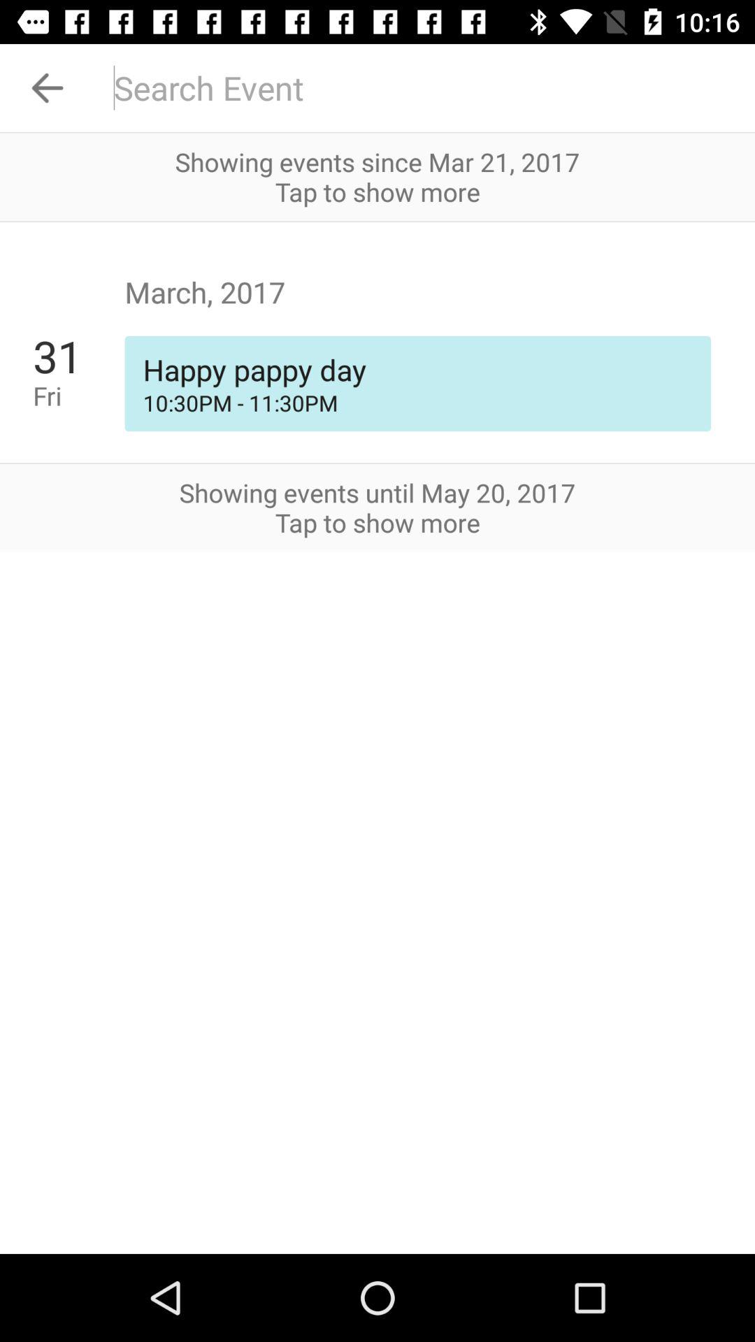 The width and height of the screenshot is (755, 1342). I want to click on select the fri item, so click(78, 396).